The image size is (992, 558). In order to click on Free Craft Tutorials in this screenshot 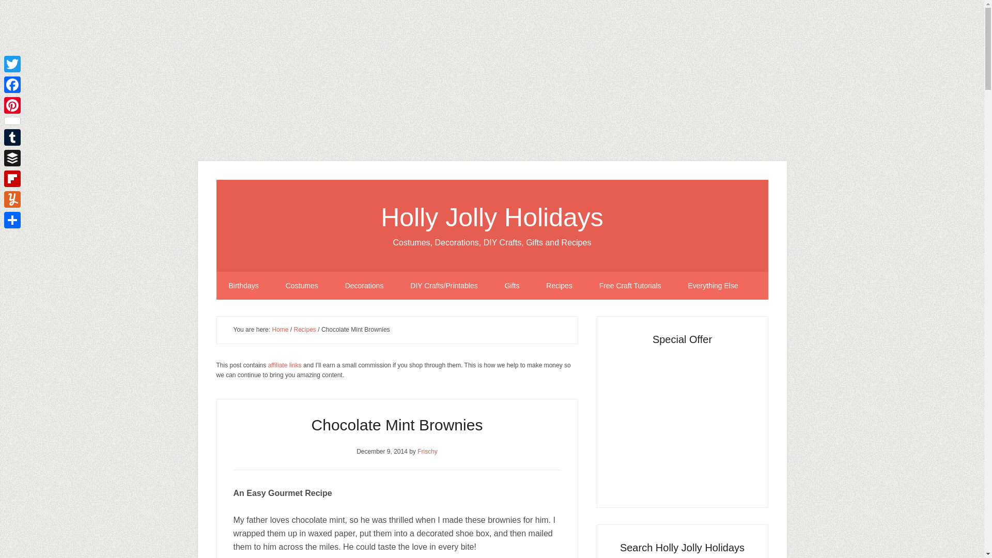, I will do `click(630, 285)`.